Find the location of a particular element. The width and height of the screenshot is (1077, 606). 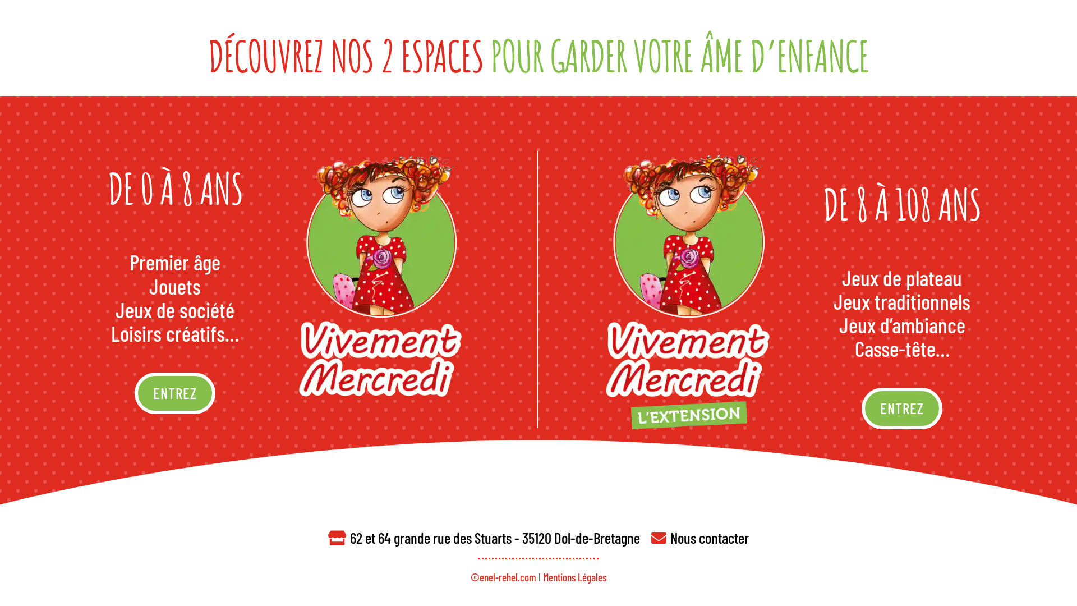

ENTREZ is located at coordinates (902, 408).